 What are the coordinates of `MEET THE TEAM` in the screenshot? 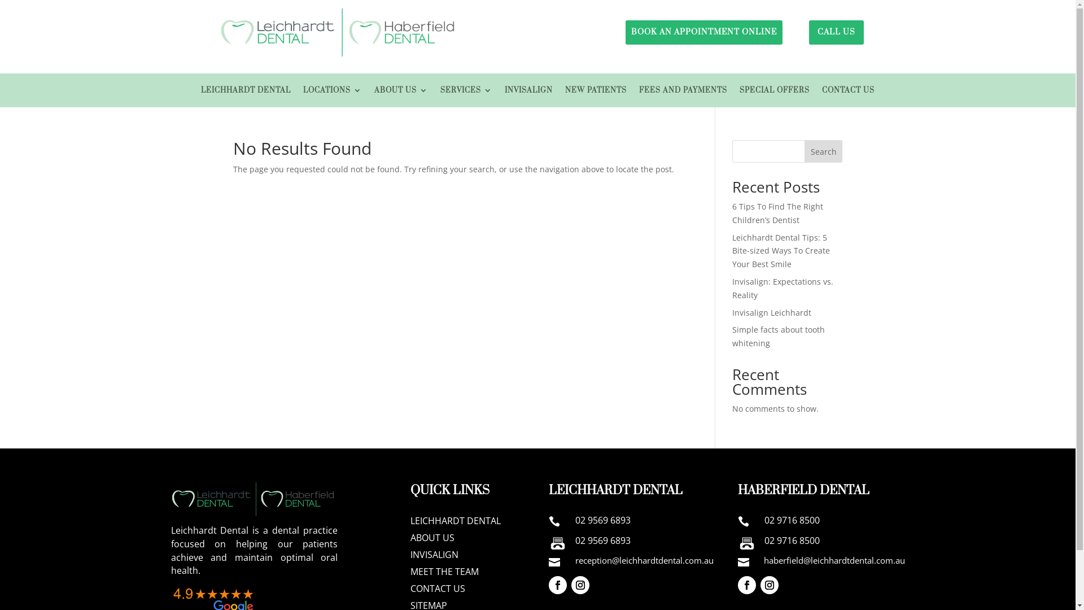 It's located at (469, 574).